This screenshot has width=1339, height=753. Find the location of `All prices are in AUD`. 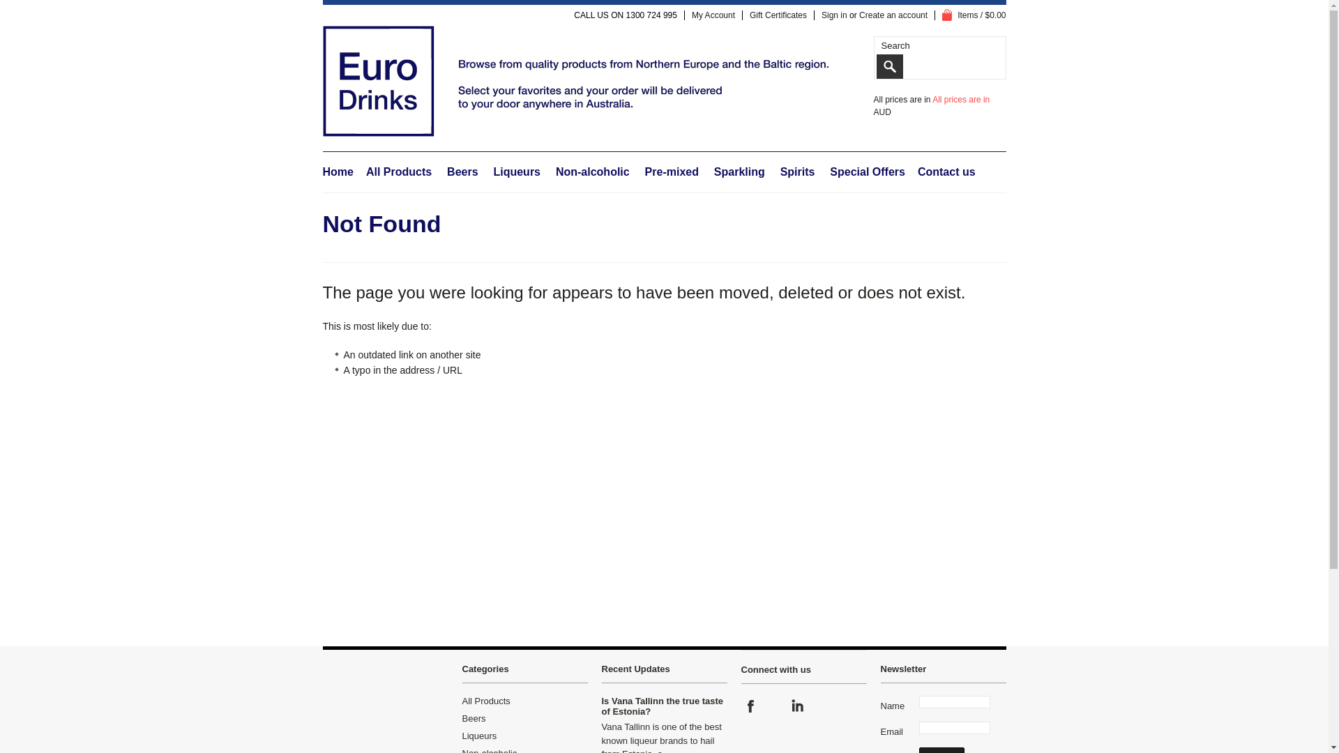

All prices are in AUD is located at coordinates (932, 106).